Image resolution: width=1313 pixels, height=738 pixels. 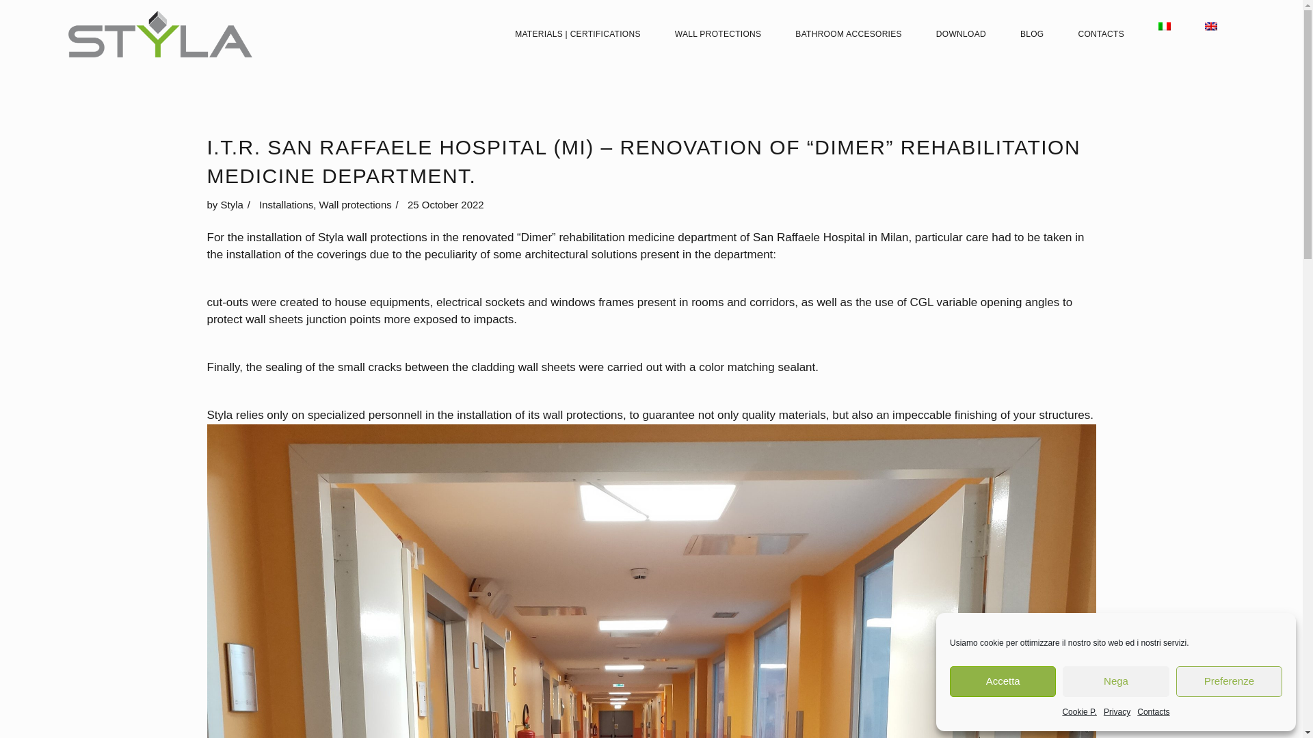 I want to click on Privacy, so click(x=1117, y=712).